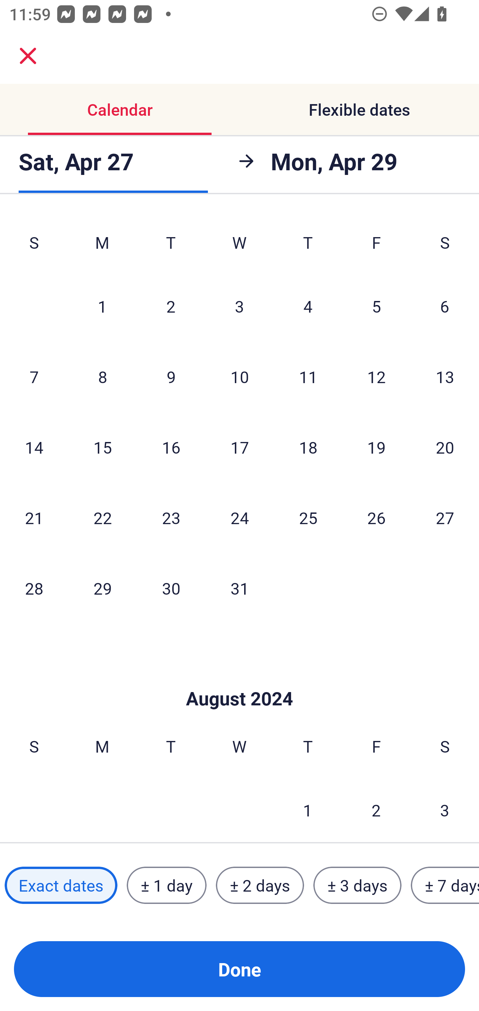 This screenshot has width=479, height=1011. What do you see at coordinates (239, 588) in the screenshot?
I see `31 Wednesday, July 31, 2024` at bounding box center [239, 588].